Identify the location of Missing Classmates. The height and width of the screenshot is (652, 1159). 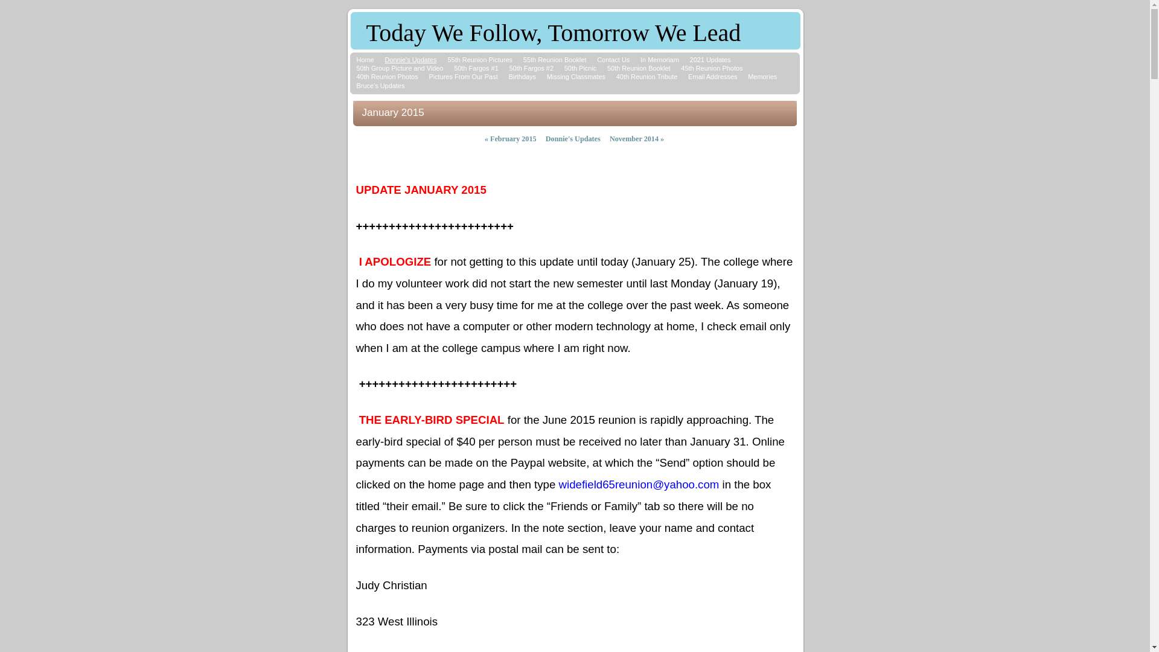
(576, 77).